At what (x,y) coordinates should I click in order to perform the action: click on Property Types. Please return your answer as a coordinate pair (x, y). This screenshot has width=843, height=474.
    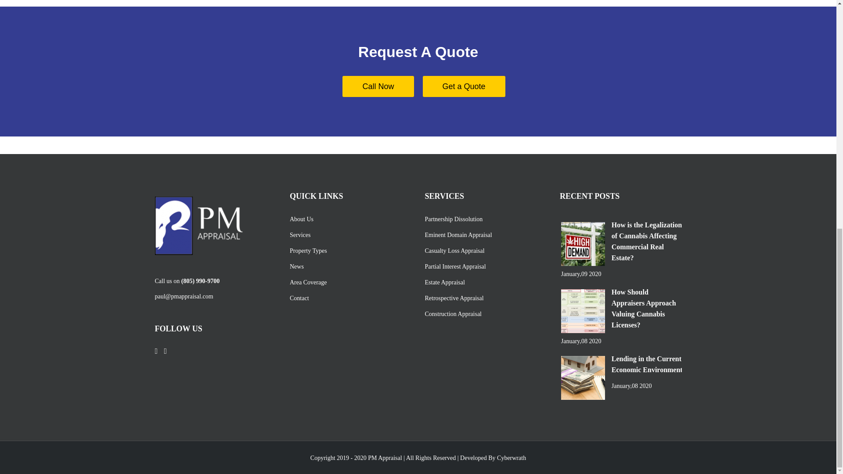
    Looking at the image, I should click on (349, 251).